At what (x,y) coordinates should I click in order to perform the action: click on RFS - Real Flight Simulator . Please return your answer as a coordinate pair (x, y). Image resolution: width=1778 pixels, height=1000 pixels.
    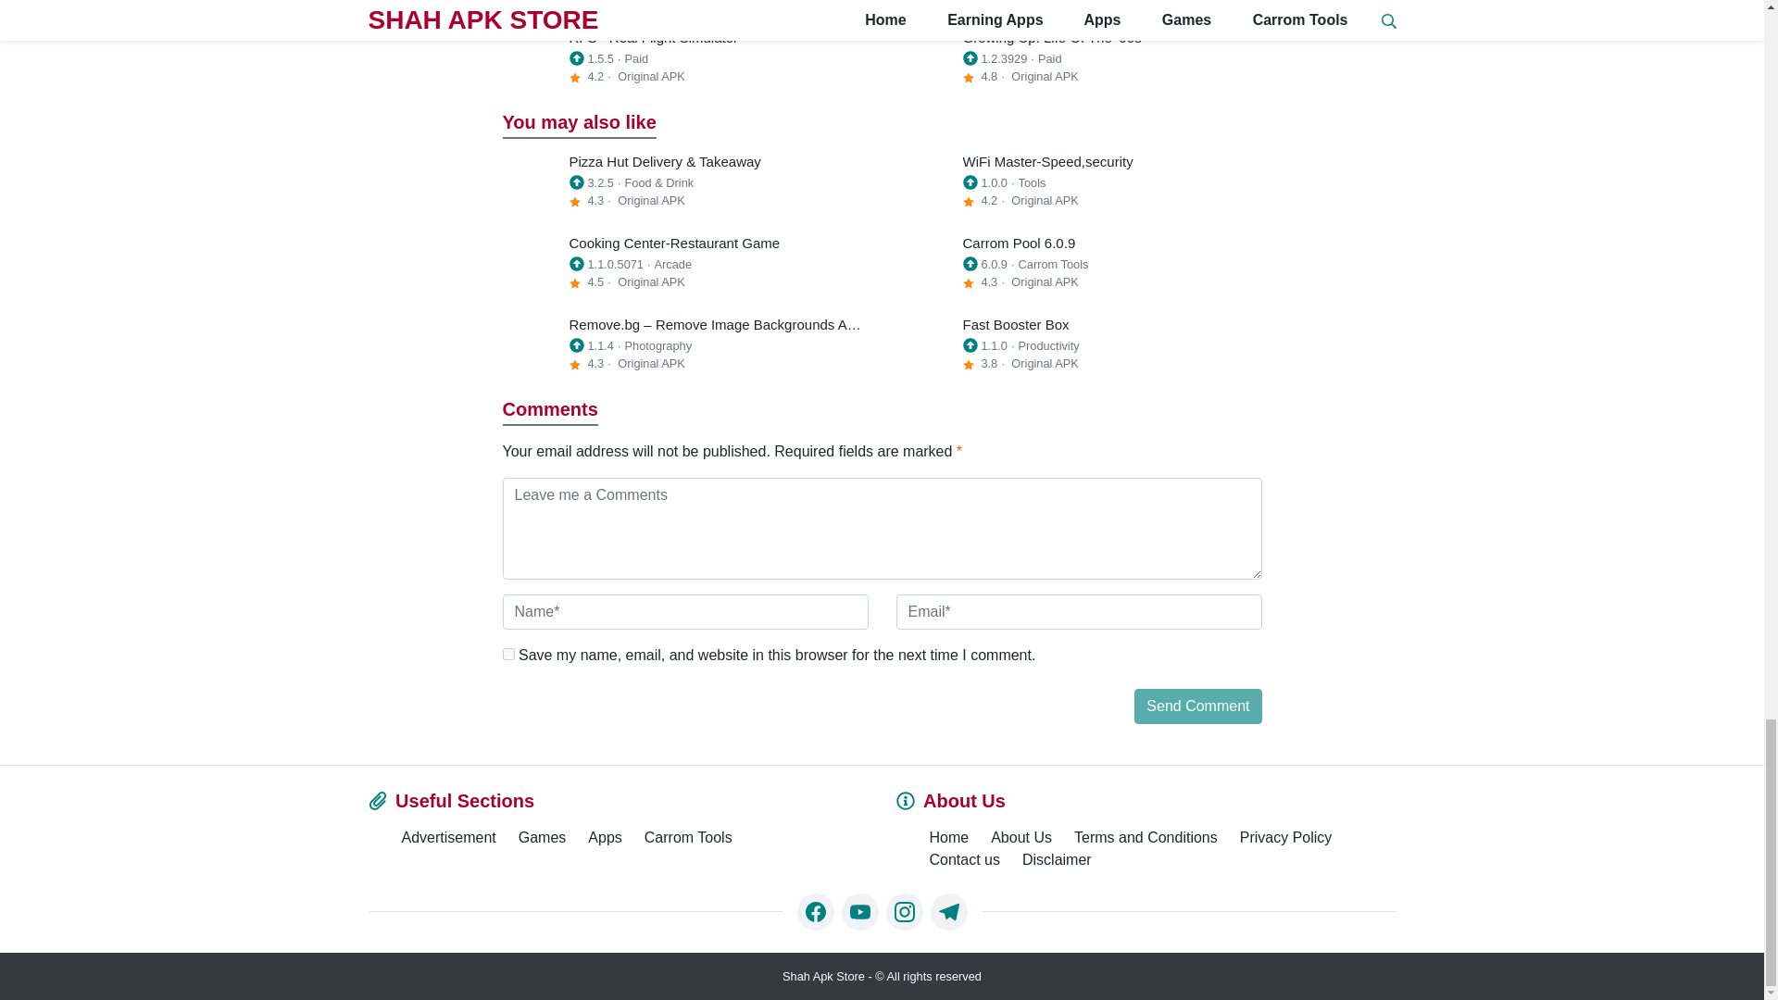
    Looking at the image, I should click on (683, 59).